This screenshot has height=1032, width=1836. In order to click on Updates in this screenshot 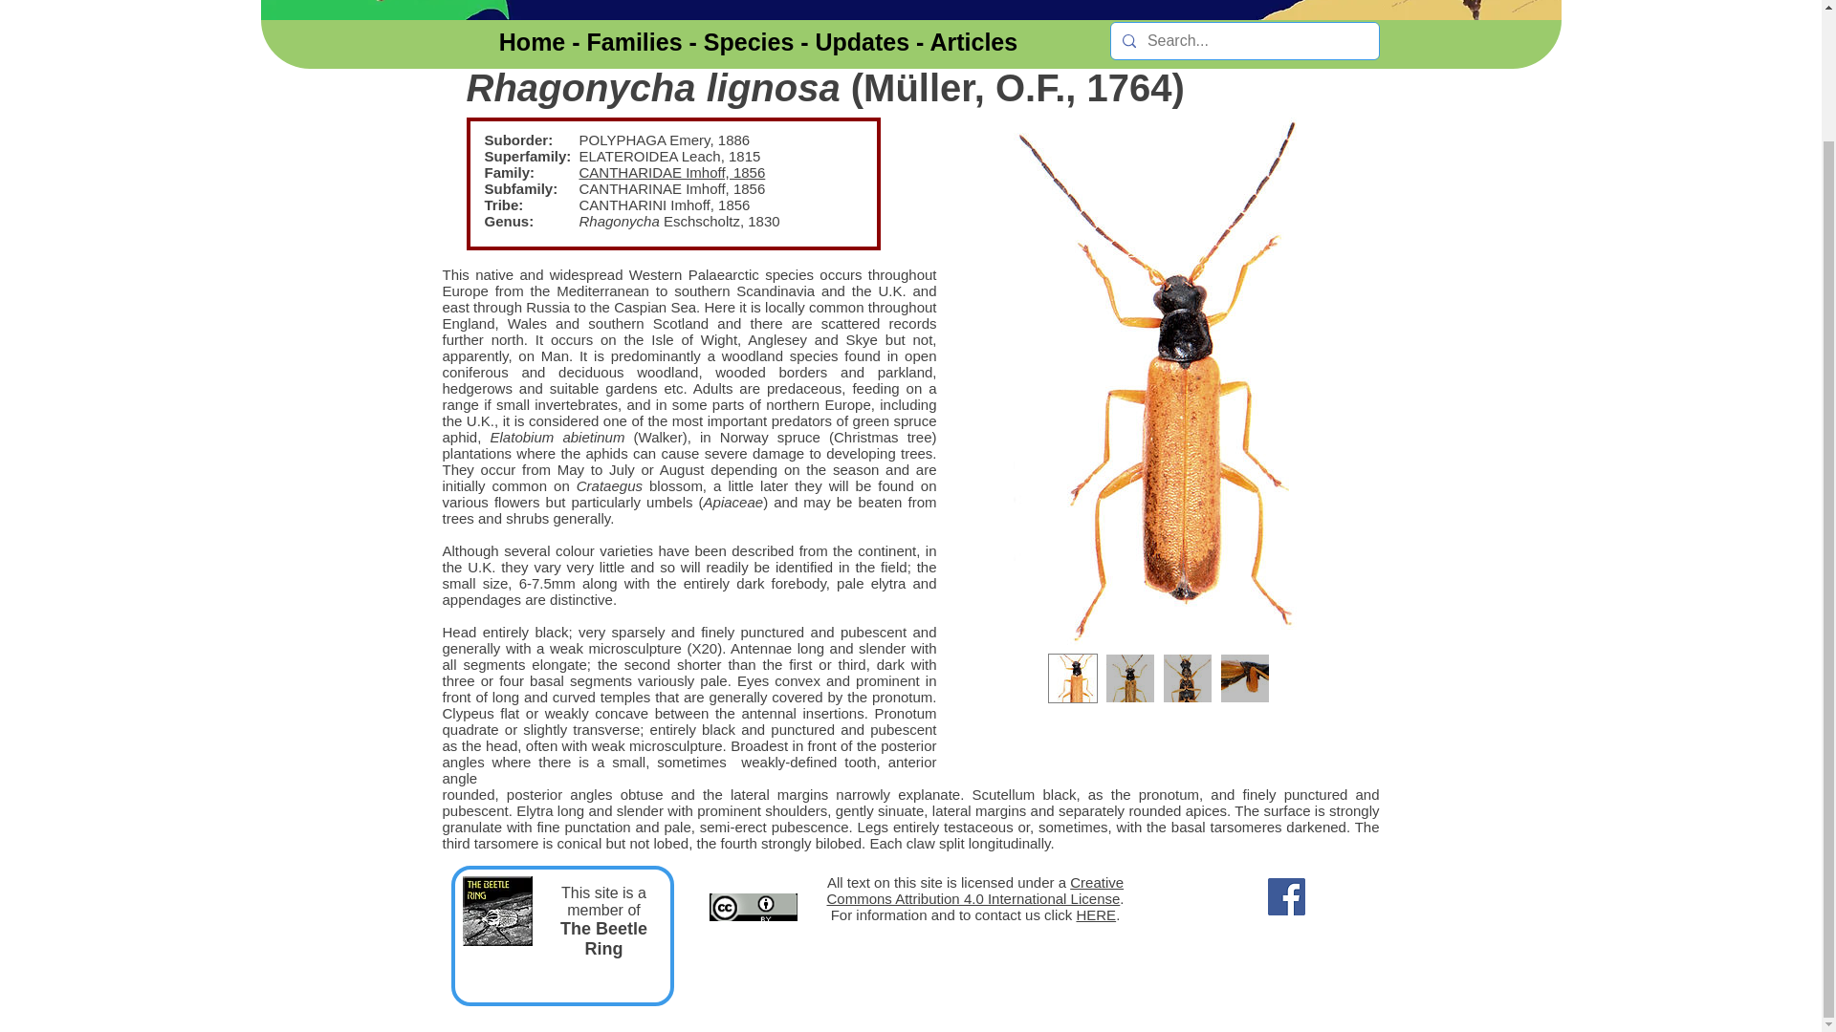, I will do `click(863, 42)`.